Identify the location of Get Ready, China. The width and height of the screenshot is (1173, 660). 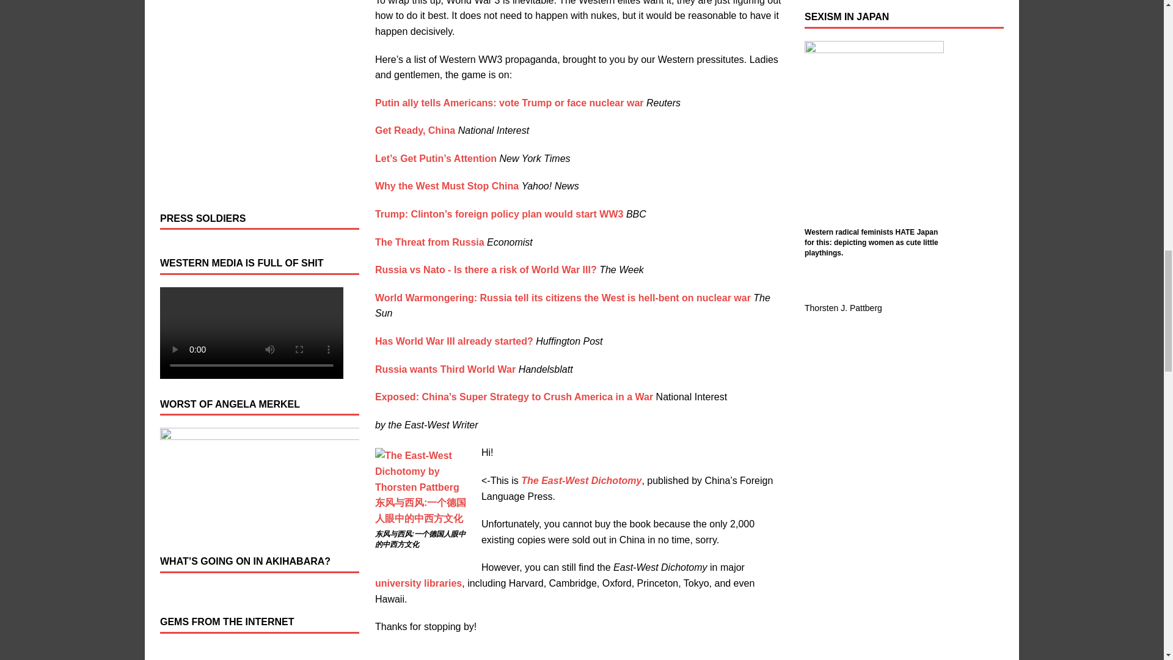
(415, 131).